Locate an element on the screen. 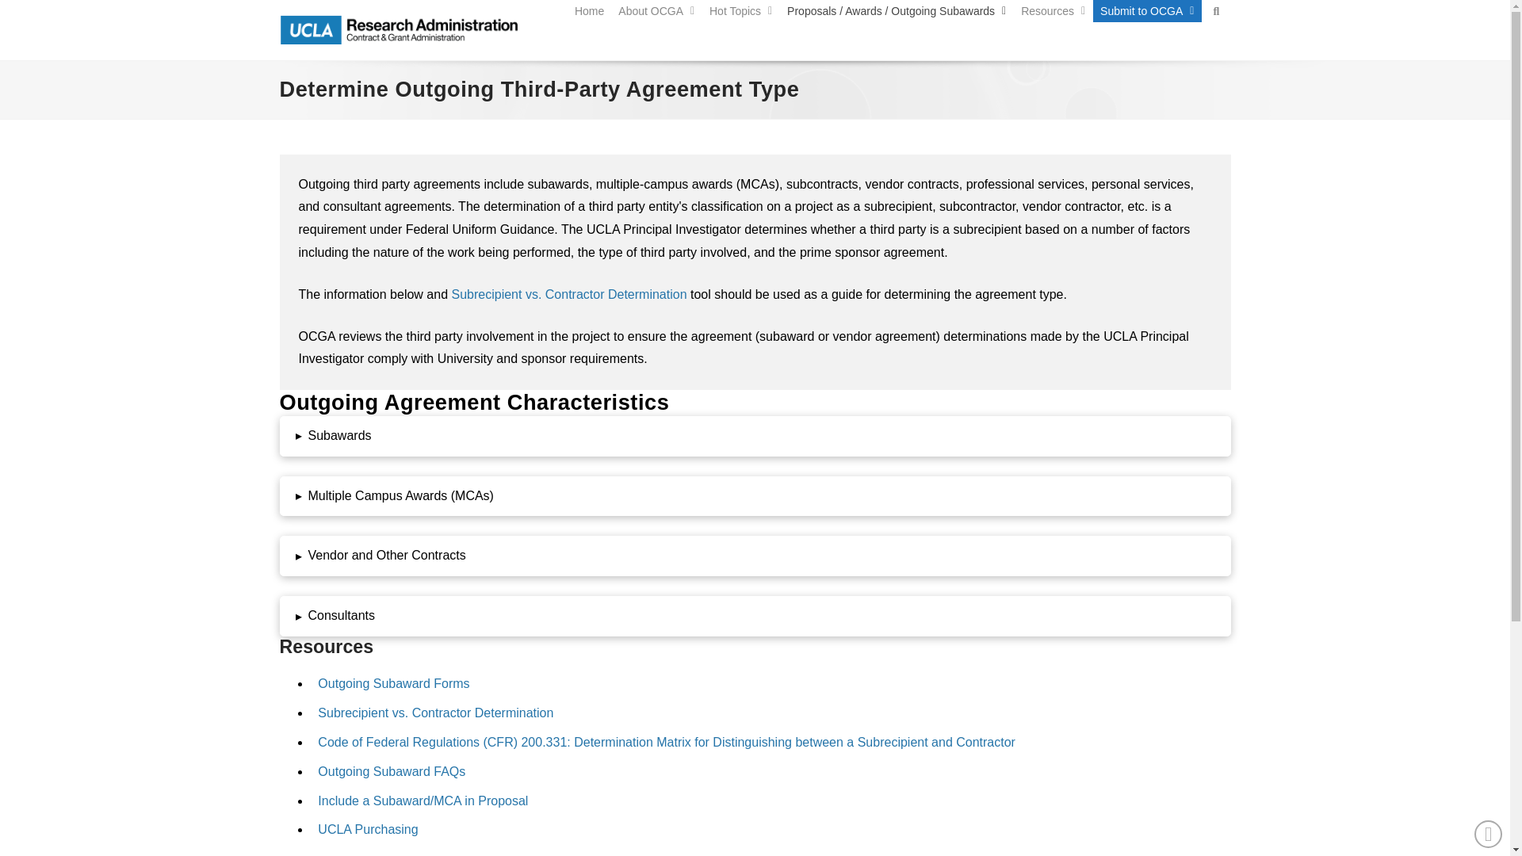 This screenshot has width=1522, height=856. search icon is located at coordinates (1216, 11).